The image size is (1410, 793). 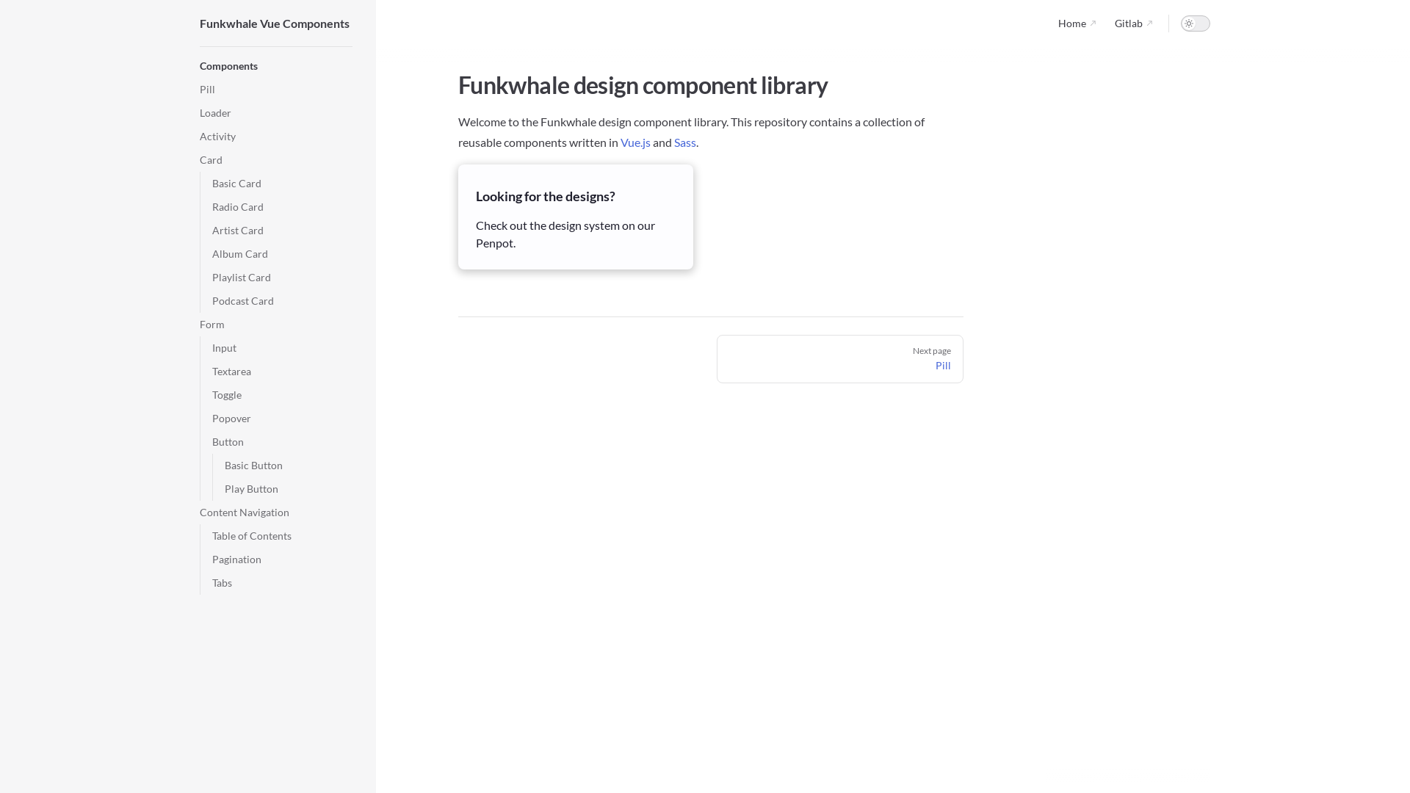 I want to click on Skip to content, so click(x=23, y=16).